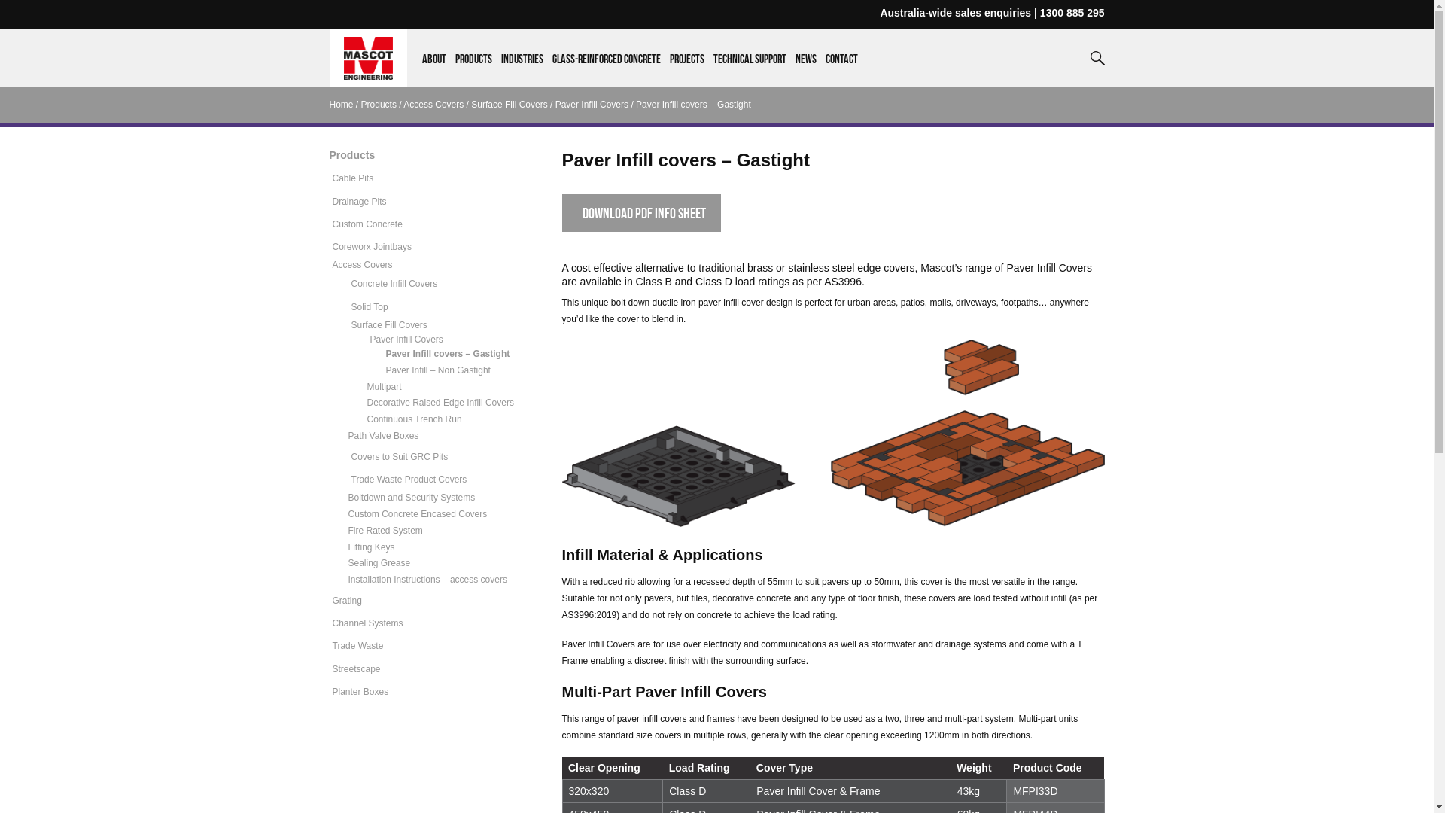 The height and width of the screenshot is (813, 1445). Describe the element at coordinates (716, 504) in the screenshot. I see `Subscribe` at that location.